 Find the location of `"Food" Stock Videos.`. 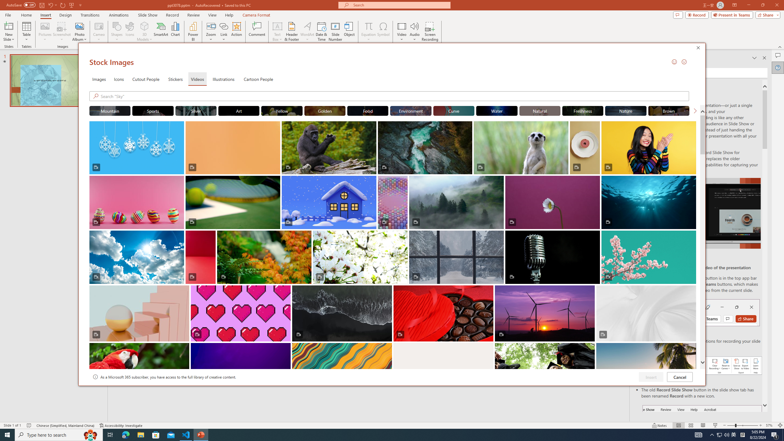

"Food" Stock Videos. is located at coordinates (367, 111).